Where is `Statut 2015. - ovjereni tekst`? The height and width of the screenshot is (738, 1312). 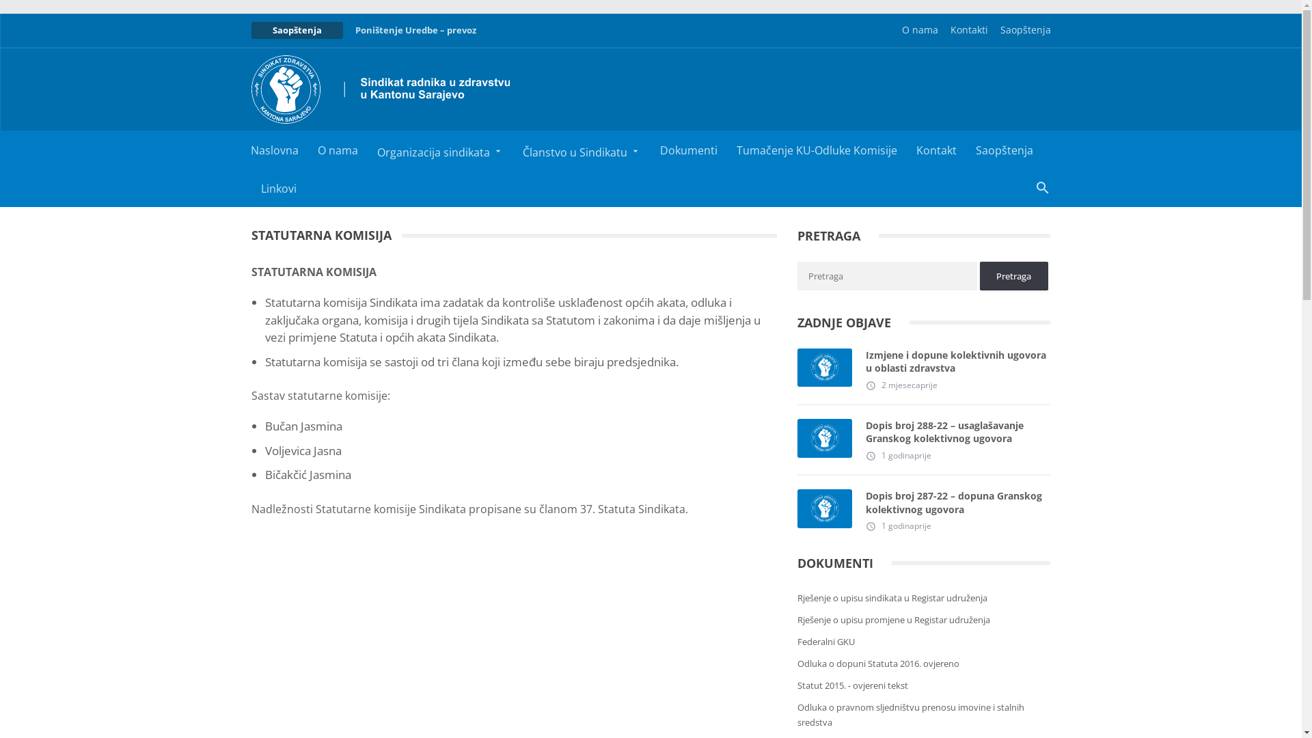 Statut 2015. - ovjereni tekst is located at coordinates (853, 685).